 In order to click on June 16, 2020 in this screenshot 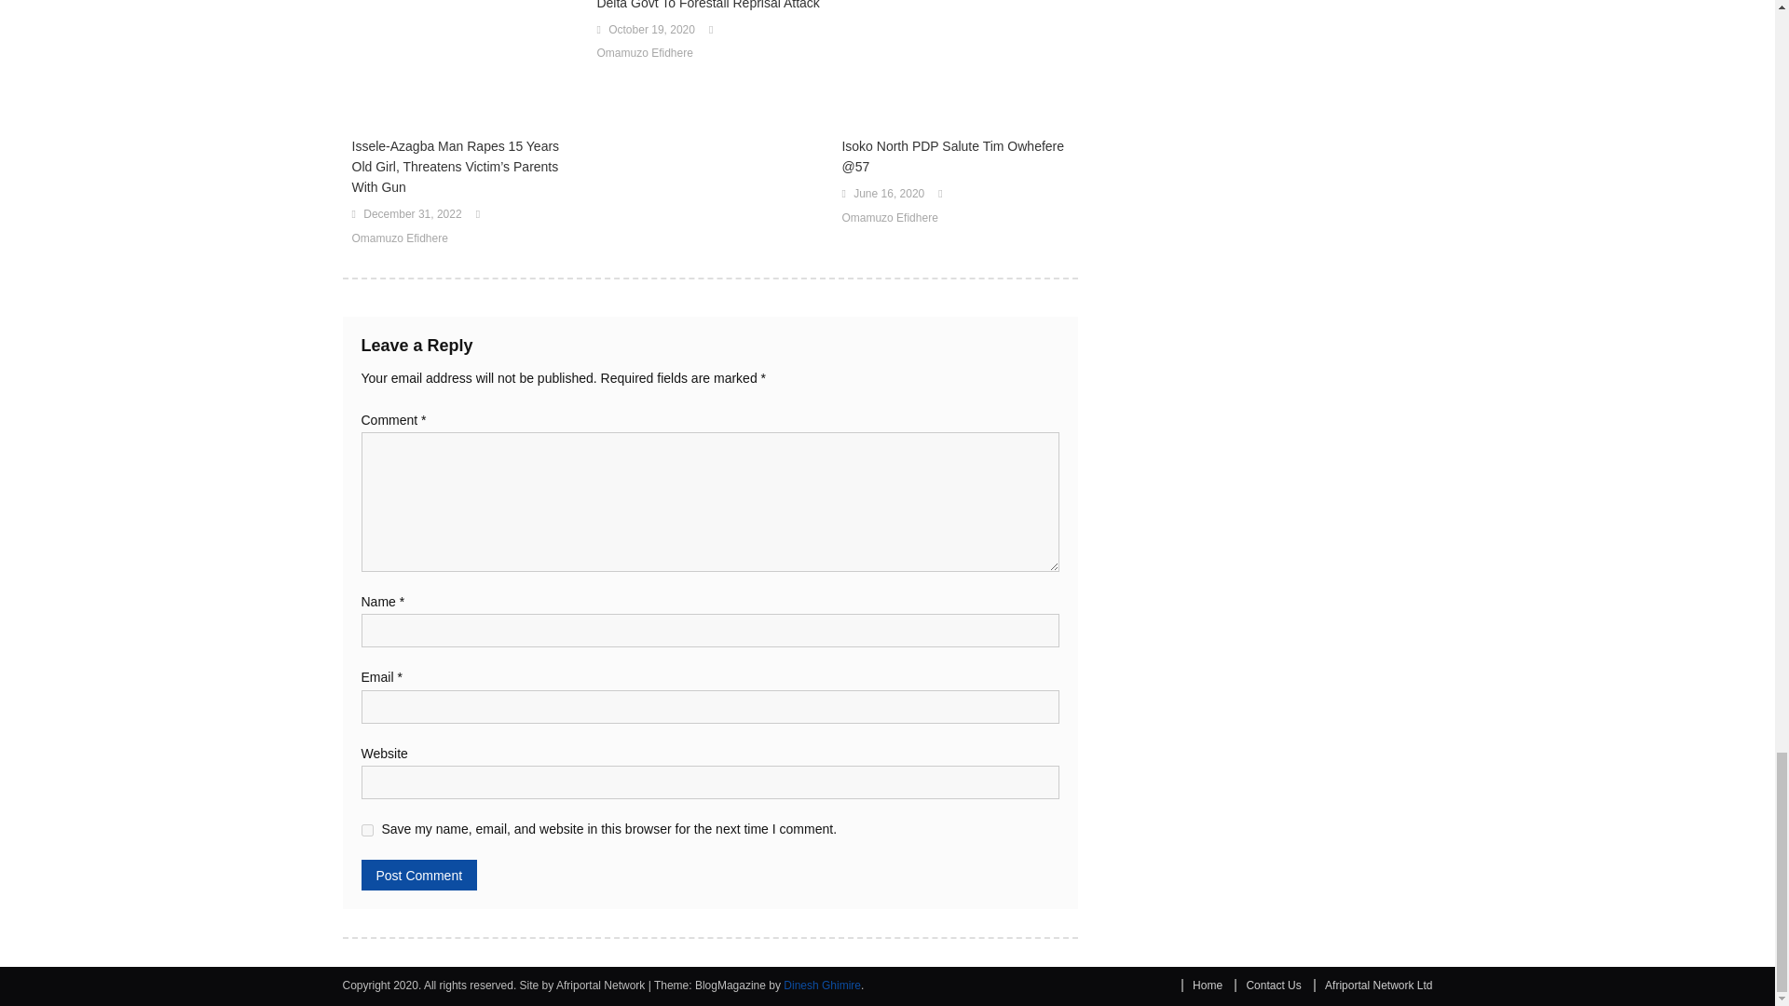, I will do `click(889, 194)`.